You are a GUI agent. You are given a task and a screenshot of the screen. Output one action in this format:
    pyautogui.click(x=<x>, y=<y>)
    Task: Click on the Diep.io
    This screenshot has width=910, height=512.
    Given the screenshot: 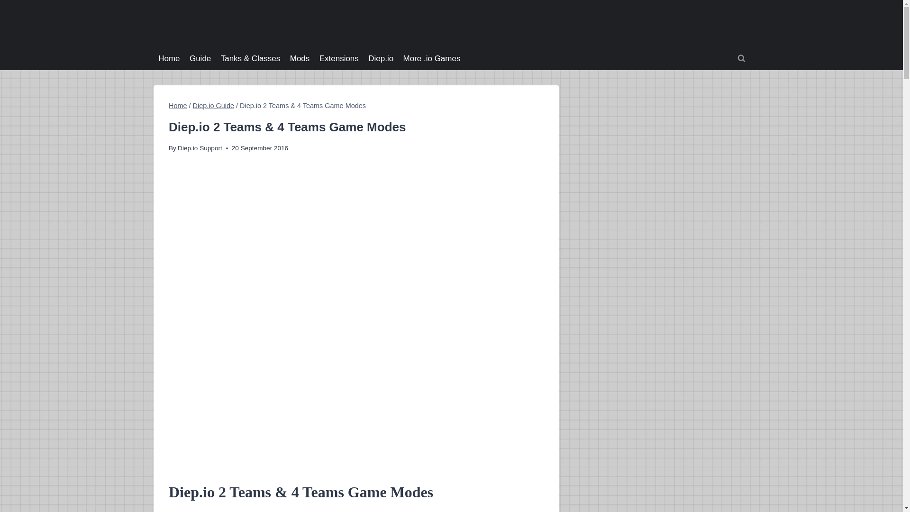 What is the action you would take?
    pyautogui.click(x=381, y=59)
    